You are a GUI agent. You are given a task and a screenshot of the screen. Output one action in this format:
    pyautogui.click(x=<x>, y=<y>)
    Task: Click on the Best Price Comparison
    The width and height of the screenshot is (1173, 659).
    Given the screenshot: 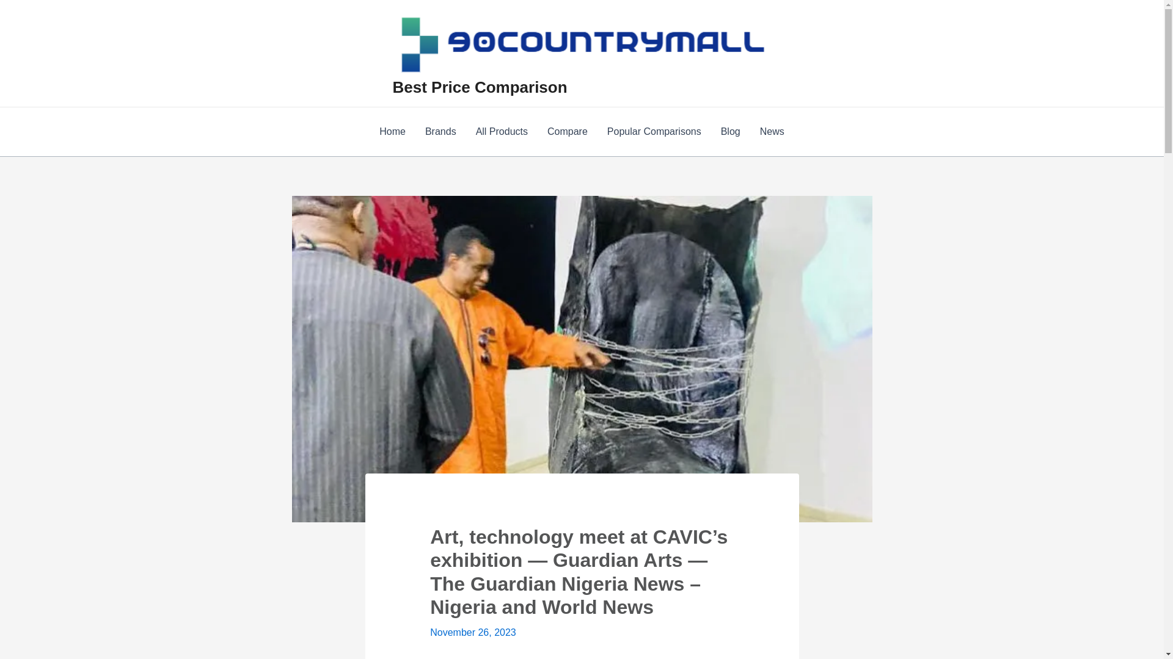 What is the action you would take?
    pyautogui.click(x=479, y=87)
    